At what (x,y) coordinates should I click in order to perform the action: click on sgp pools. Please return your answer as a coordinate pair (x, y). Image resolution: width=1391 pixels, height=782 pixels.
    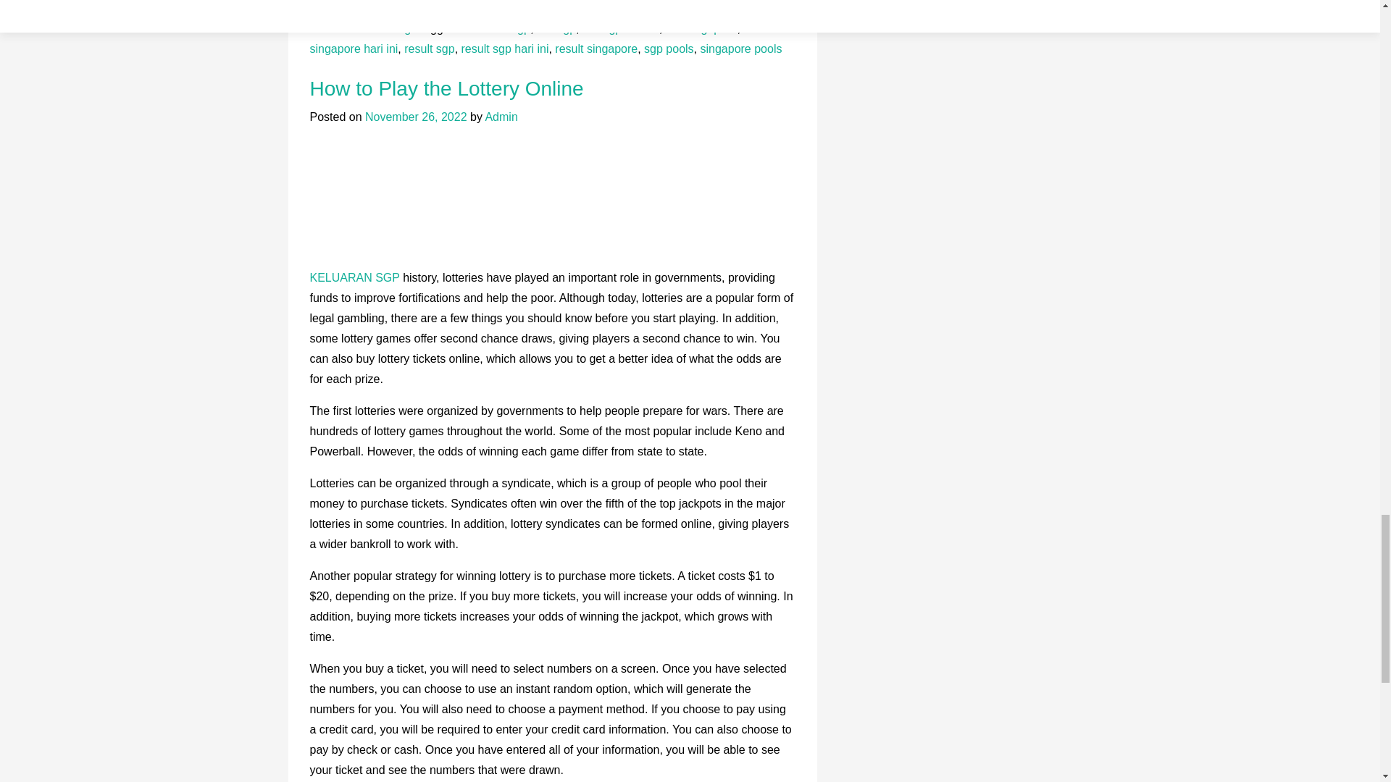
    Looking at the image, I should click on (669, 49).